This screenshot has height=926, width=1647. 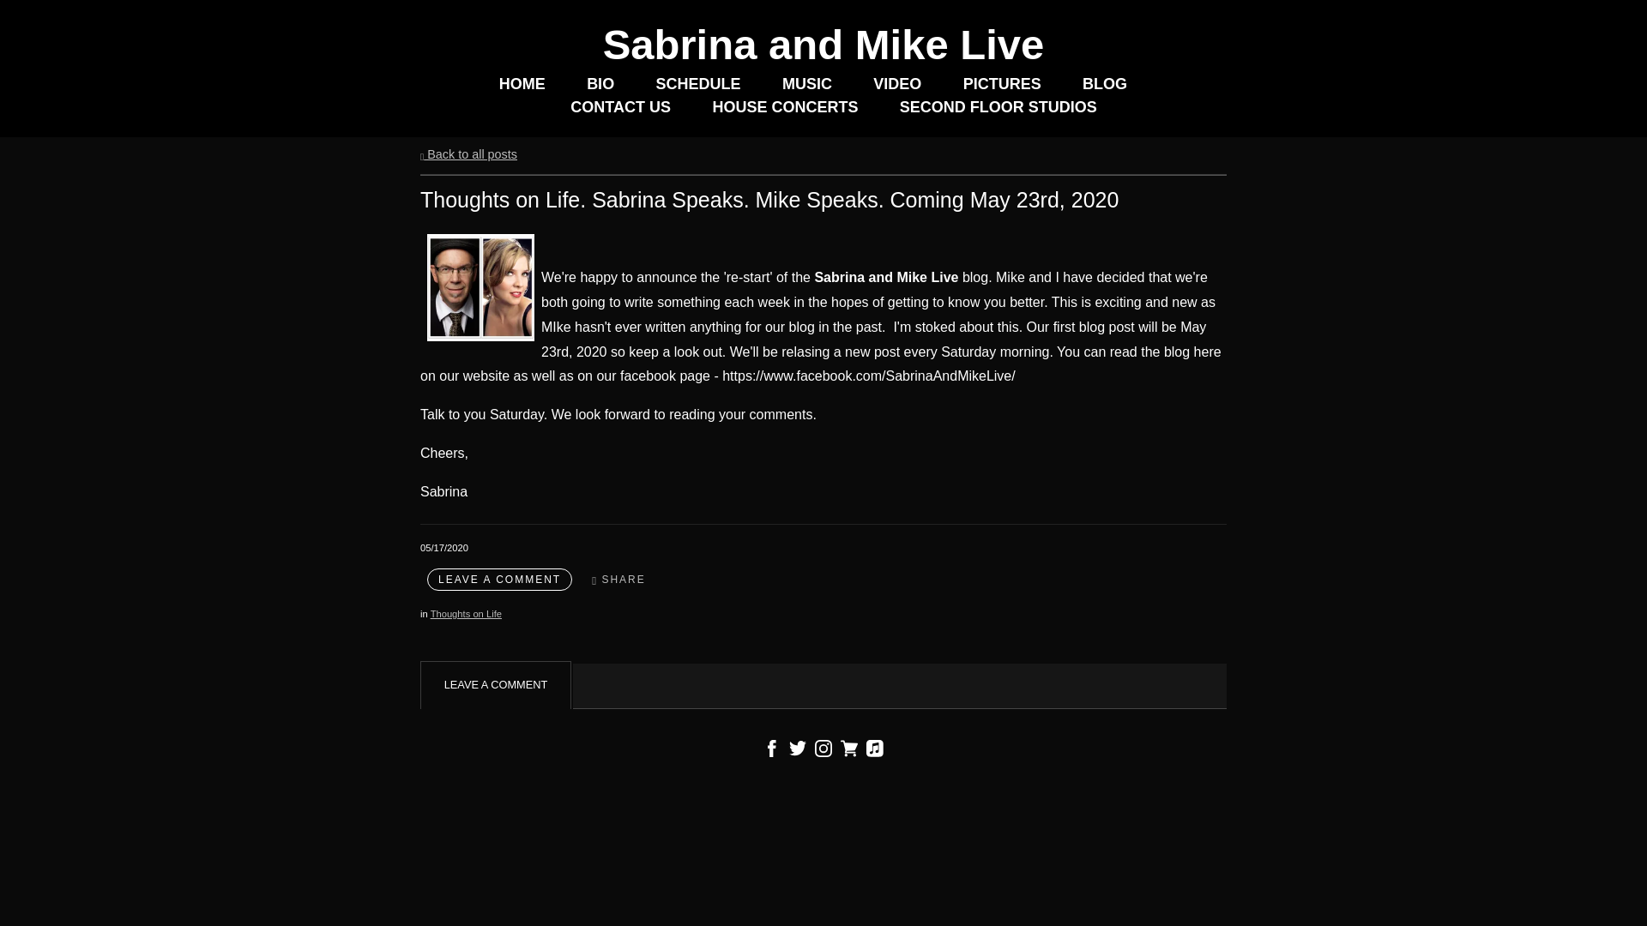 What do you see at coordinates (806, 84) in the screenshot?
I see `MUSIC` at bounding box center [806, 84].